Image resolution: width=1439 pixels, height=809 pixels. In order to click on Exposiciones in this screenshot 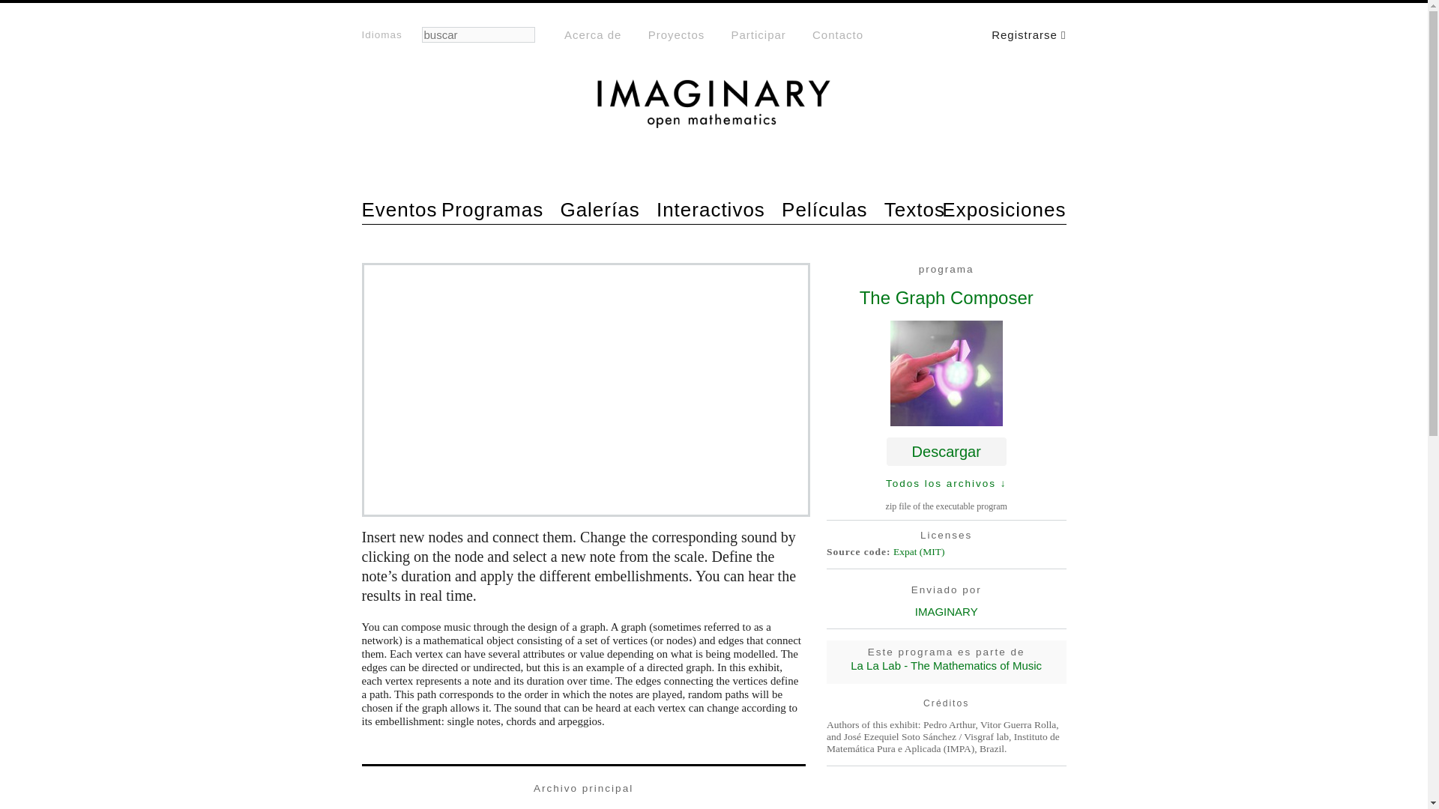, I will do `click(1004, 210)`.